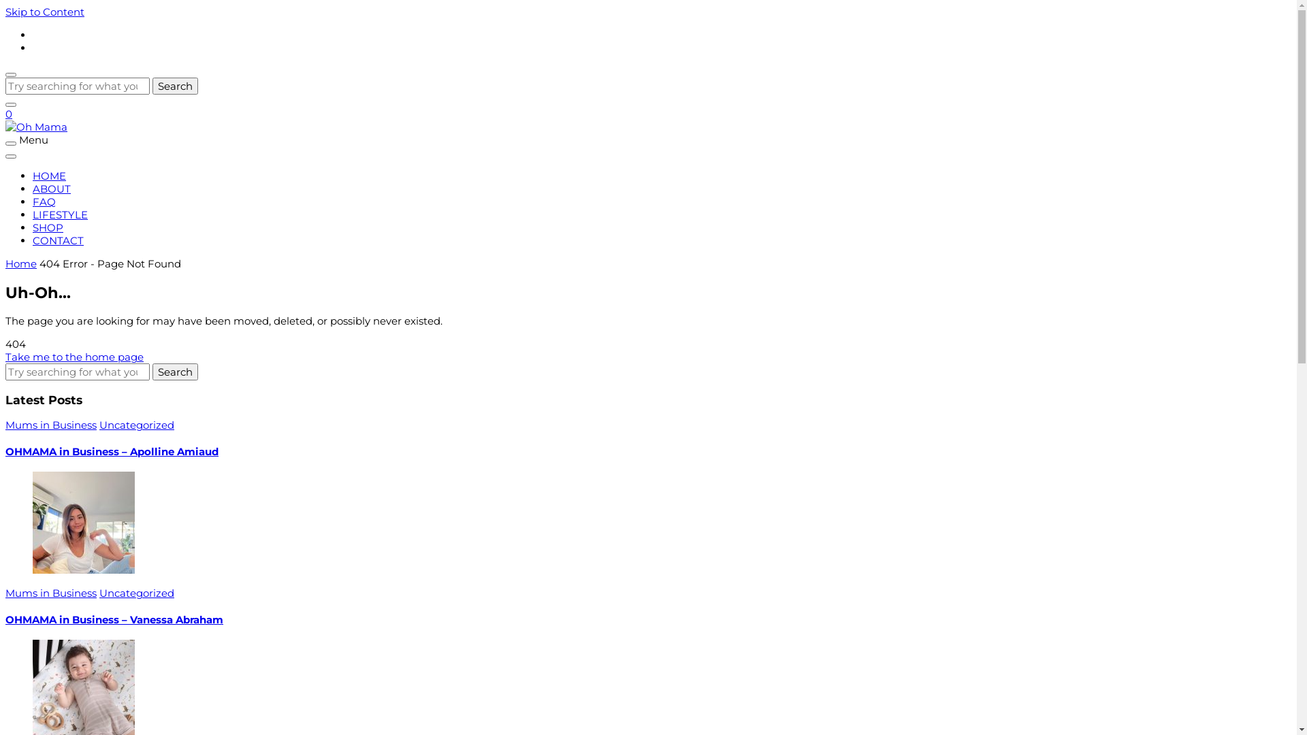 Image resolution: width=1307 pixels, height=735 pixels. Describe the element at coordinates (137, 593) in the screenshot. I see `Uncategorized` at that location.